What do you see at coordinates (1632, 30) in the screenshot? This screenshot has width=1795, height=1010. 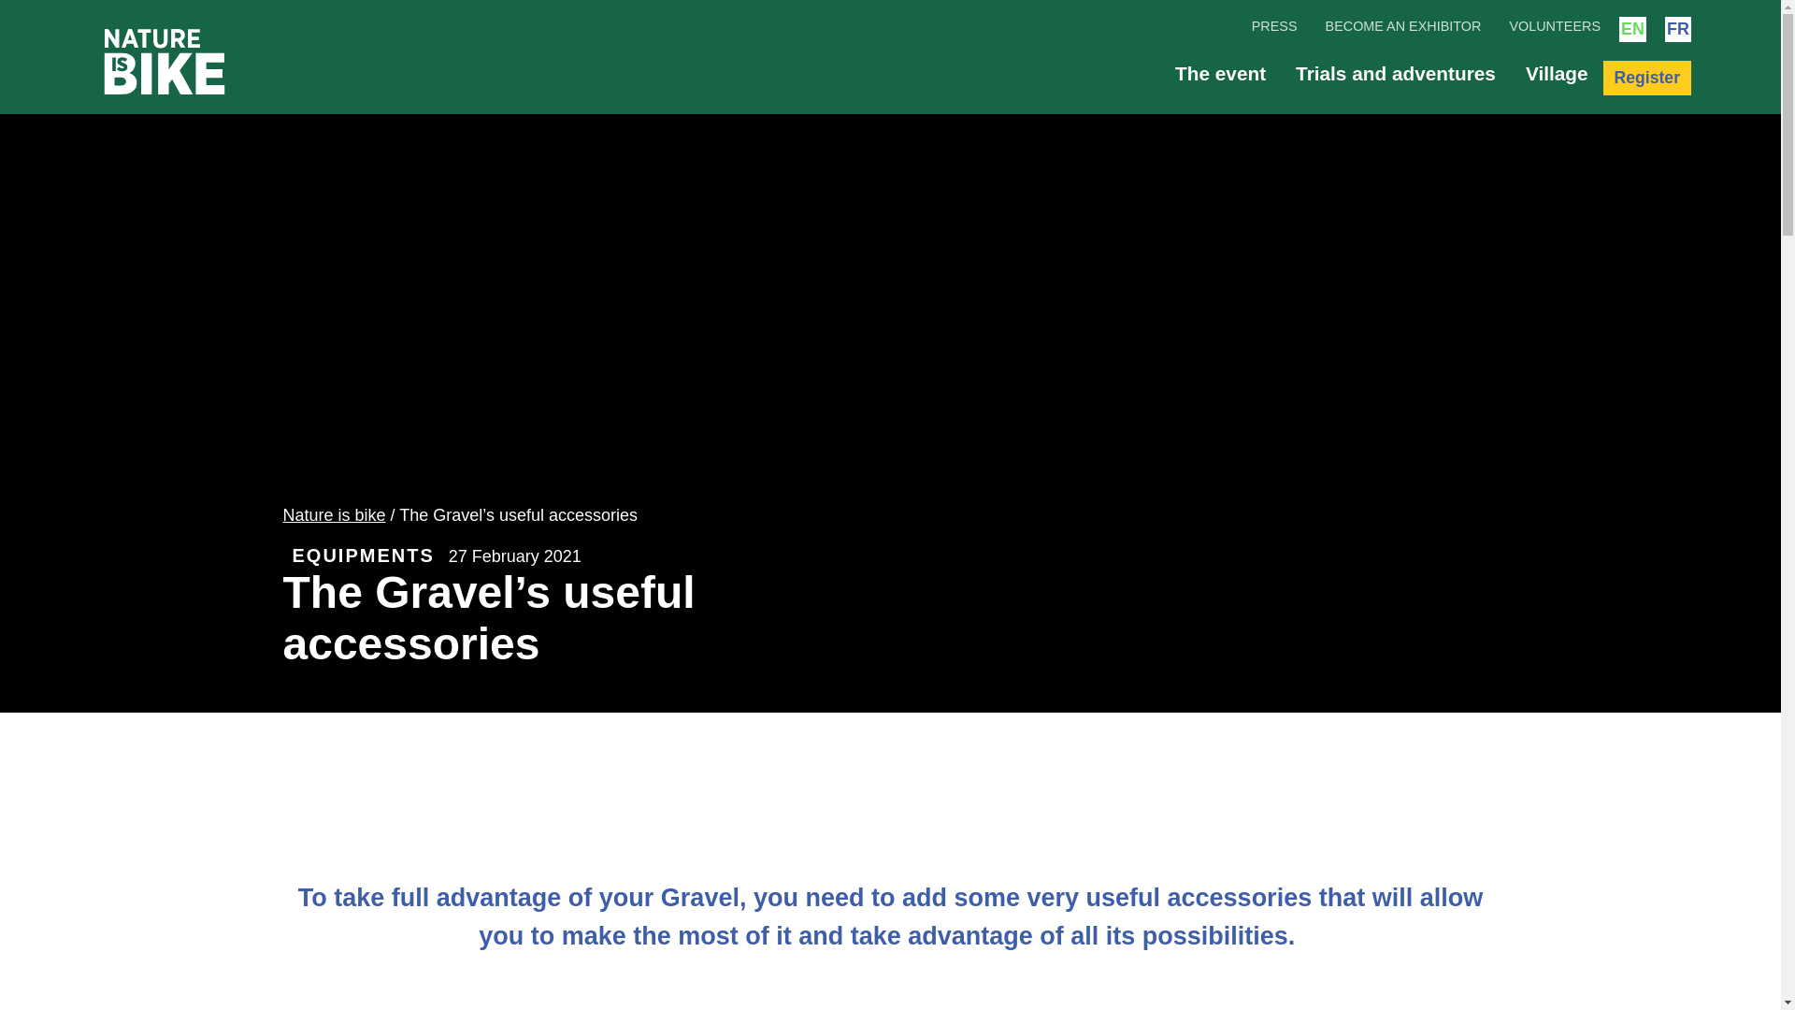 I see `EN` at bounding box center [1632, 30].